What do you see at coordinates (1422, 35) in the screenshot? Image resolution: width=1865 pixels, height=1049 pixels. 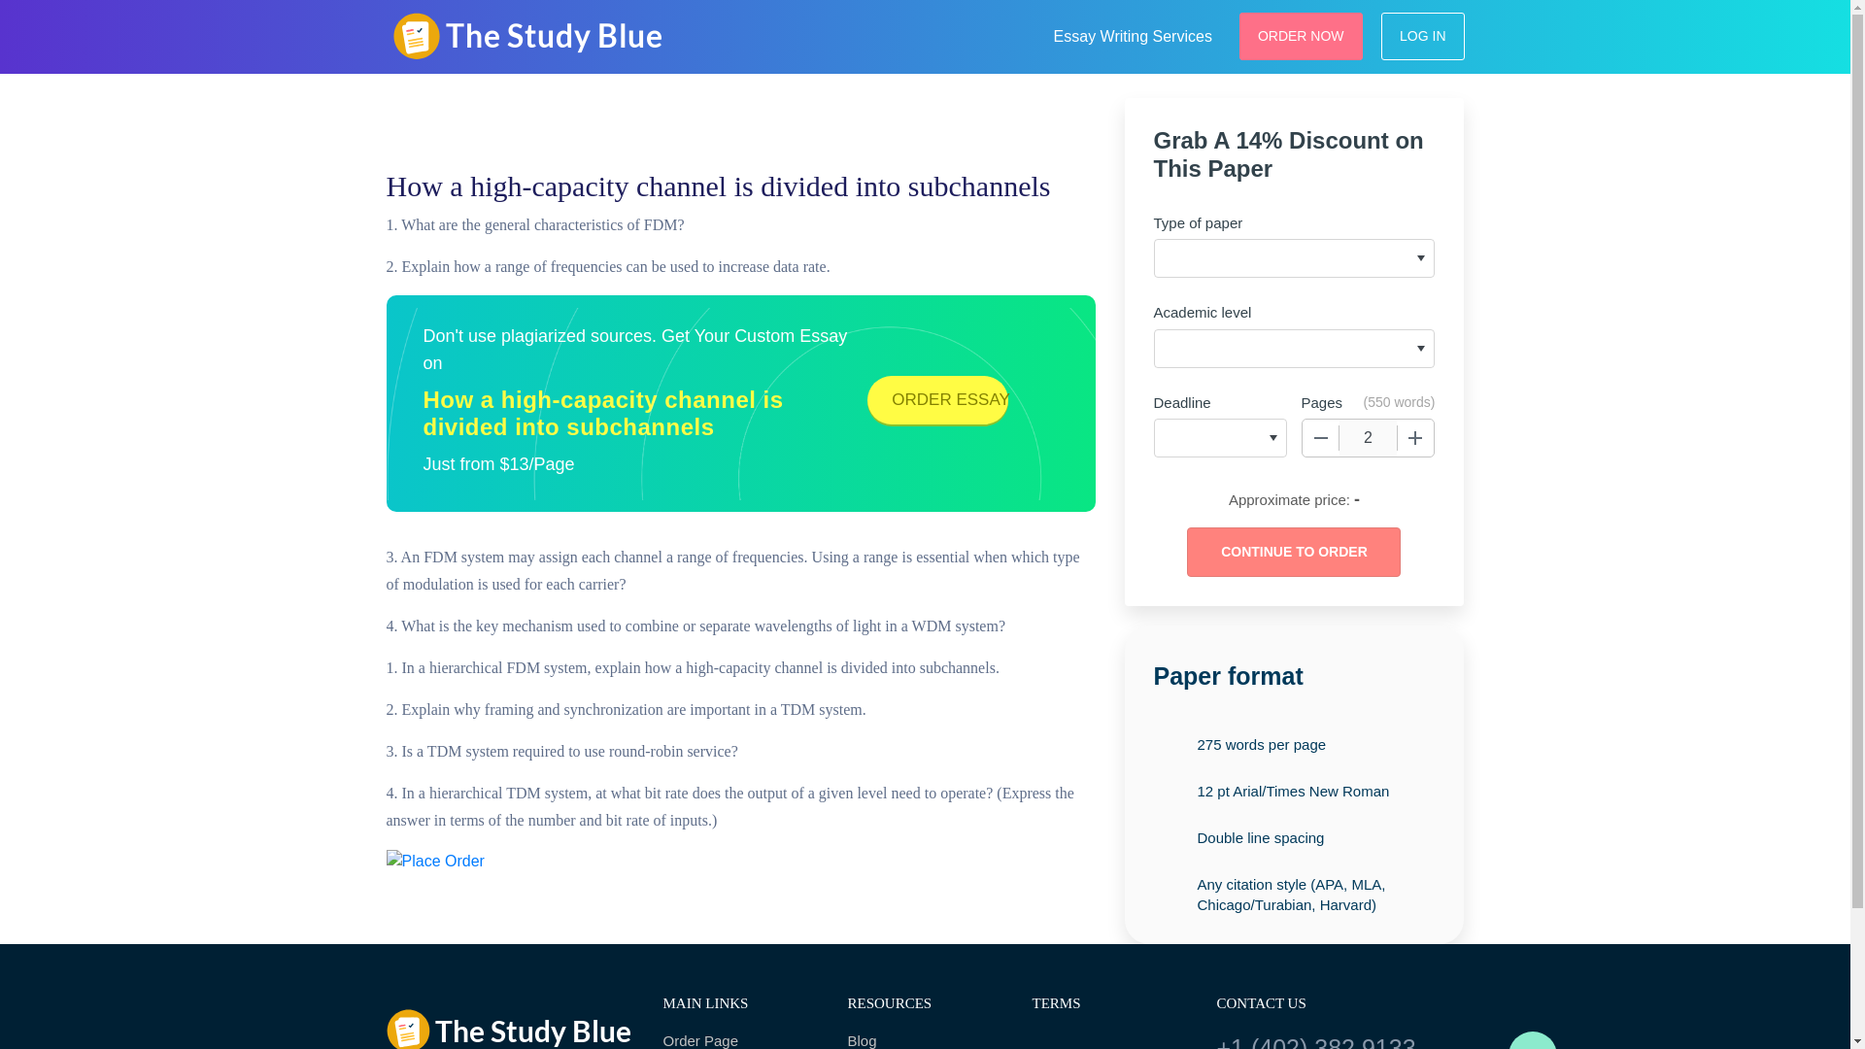 I see `LOG IN` at bounding box center [1422, 35].